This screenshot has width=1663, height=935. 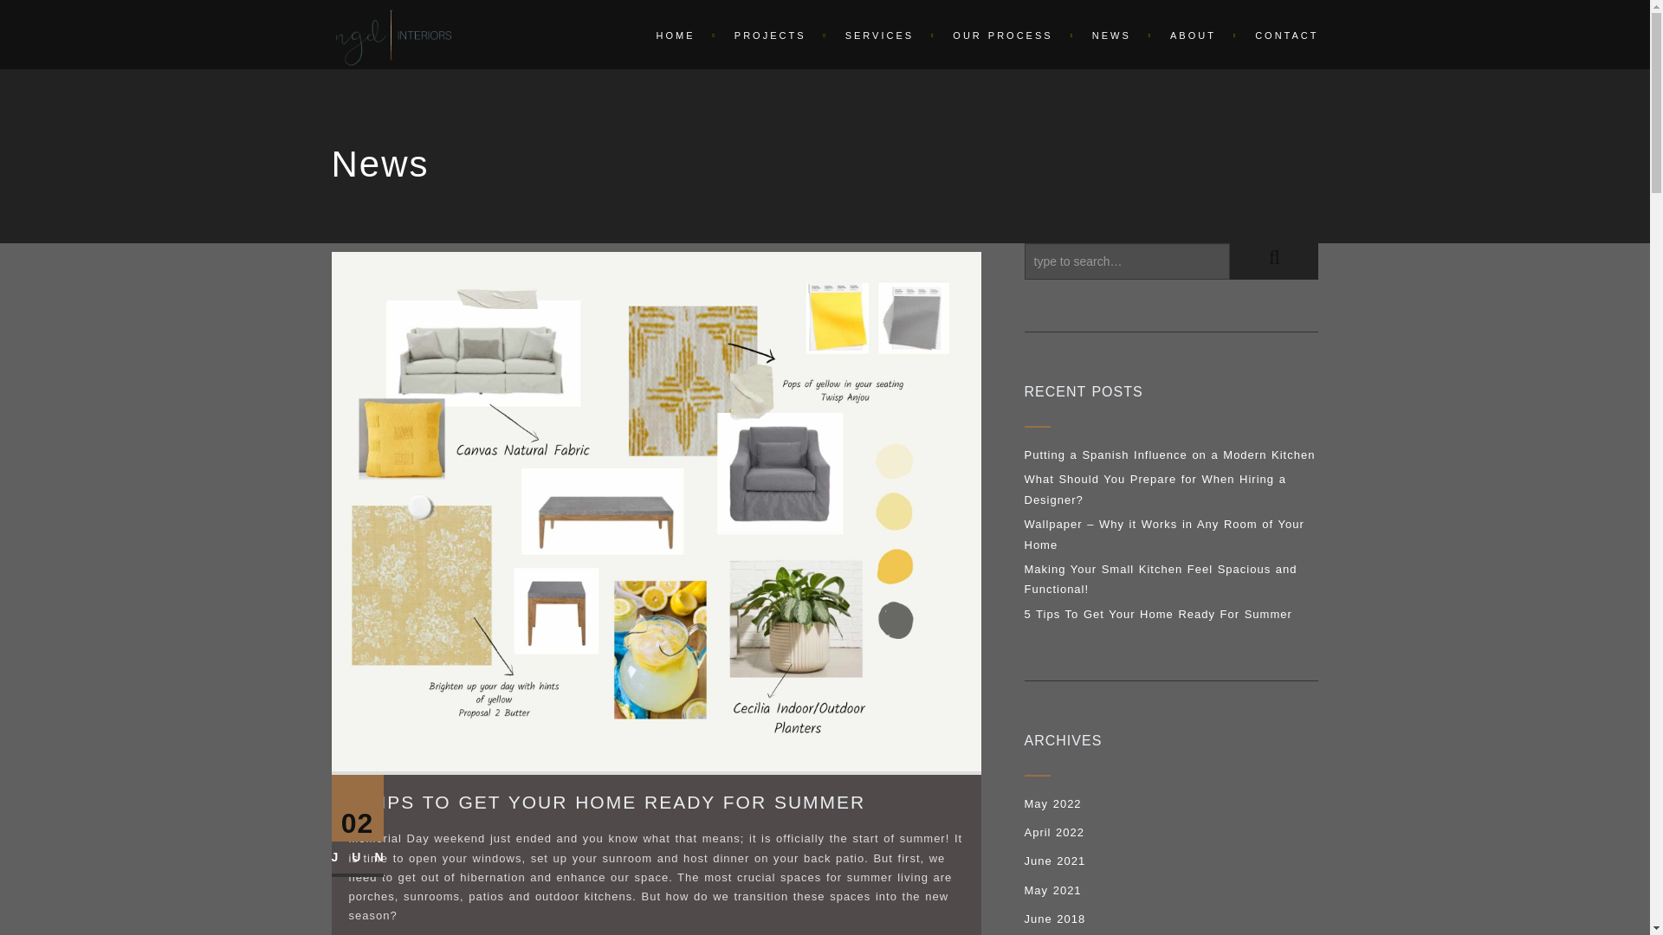 I want to click on NEWS, so click(x=1113, y=35).